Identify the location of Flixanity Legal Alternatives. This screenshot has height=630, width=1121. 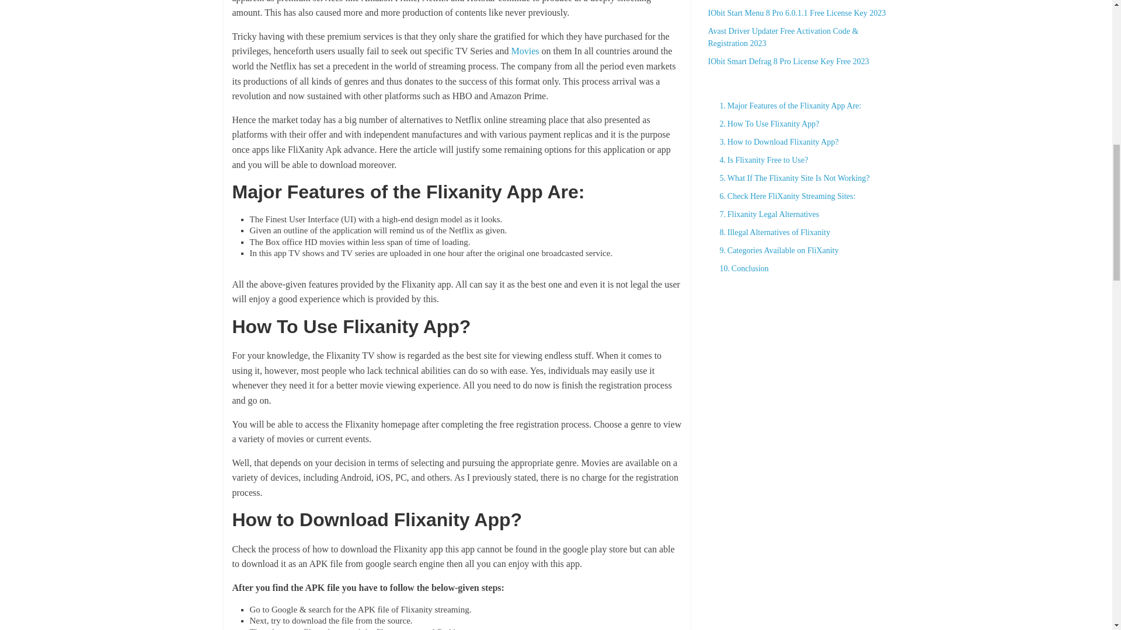
(765, 215).